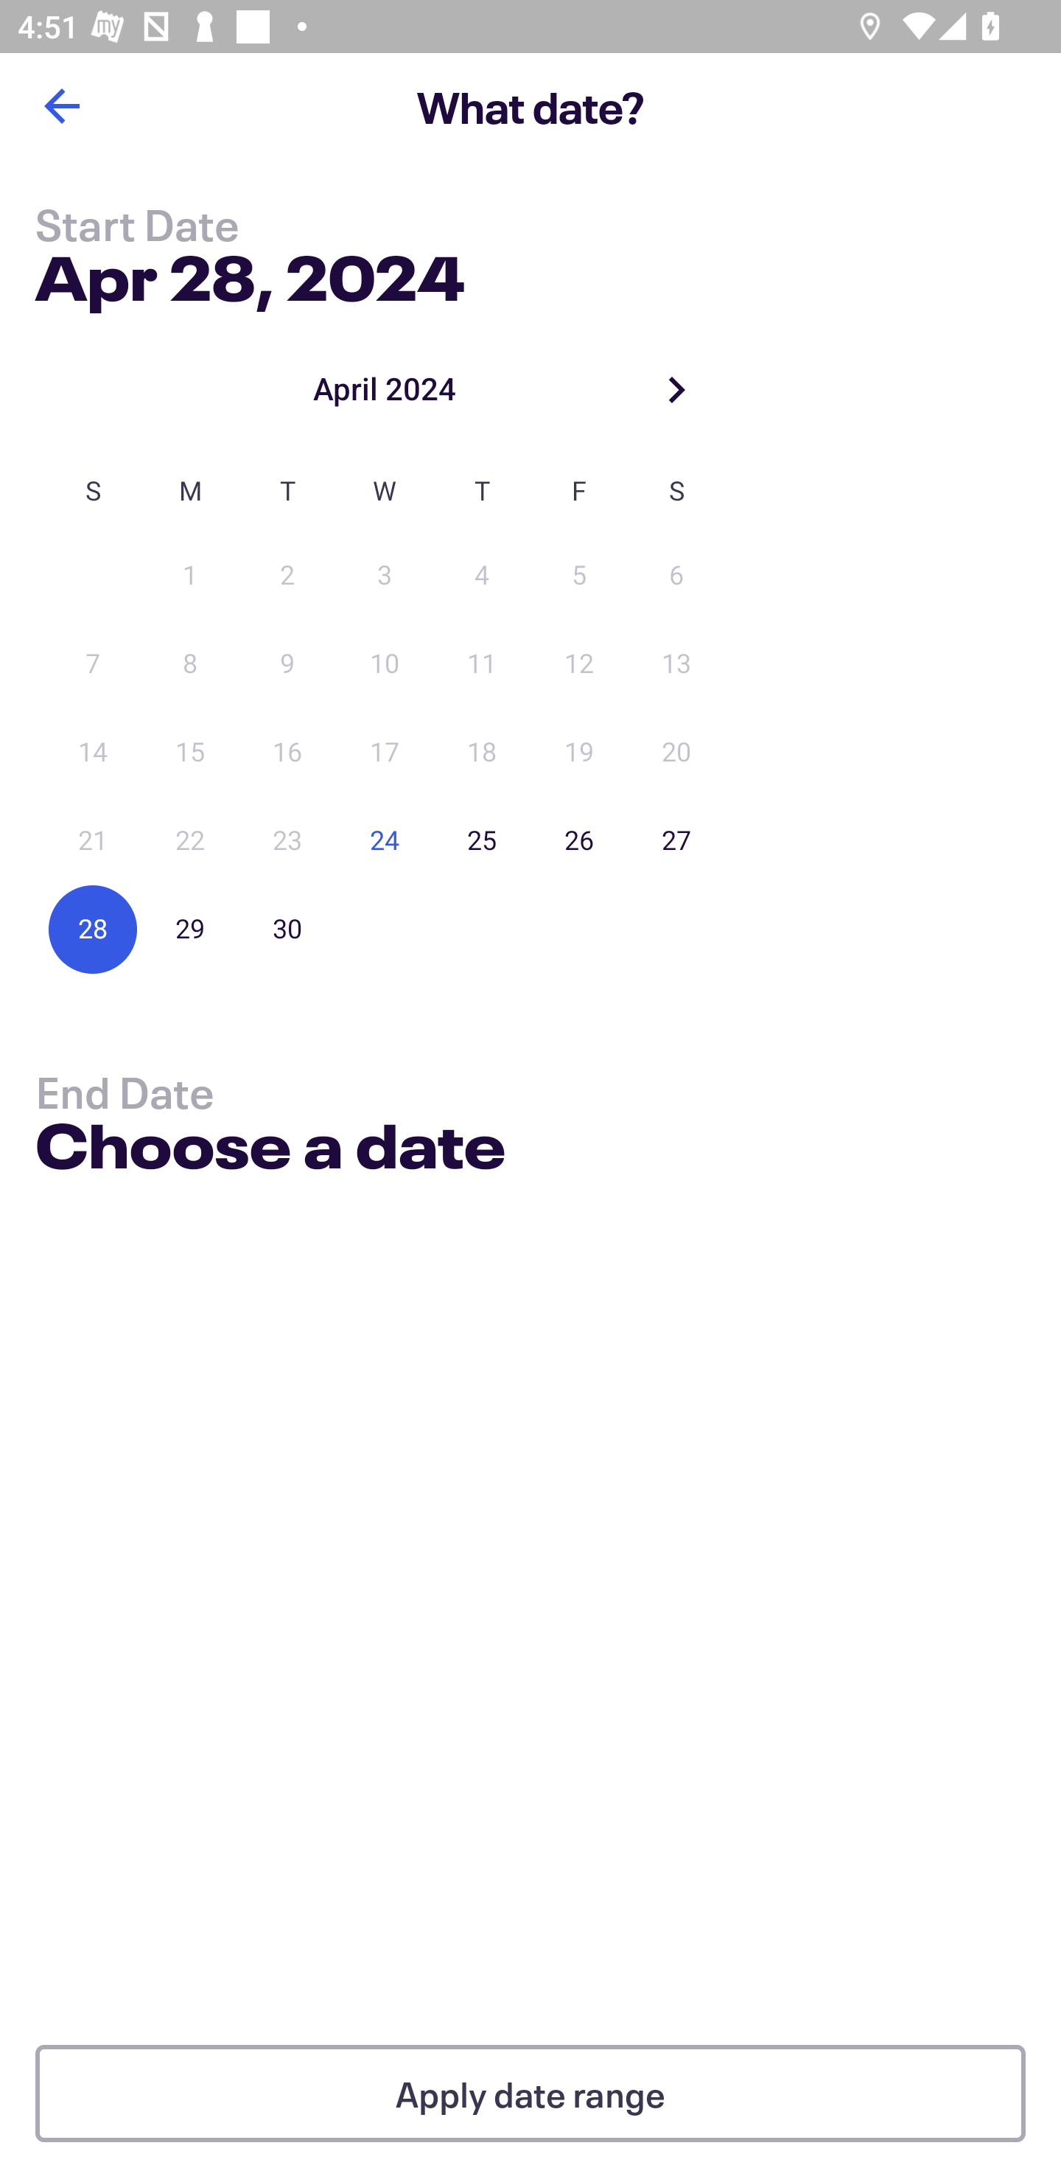  What do you see at coordinates (190, 929) in the screenshot?
I see `29 29 April 2024` at bounding box center [190, 929].